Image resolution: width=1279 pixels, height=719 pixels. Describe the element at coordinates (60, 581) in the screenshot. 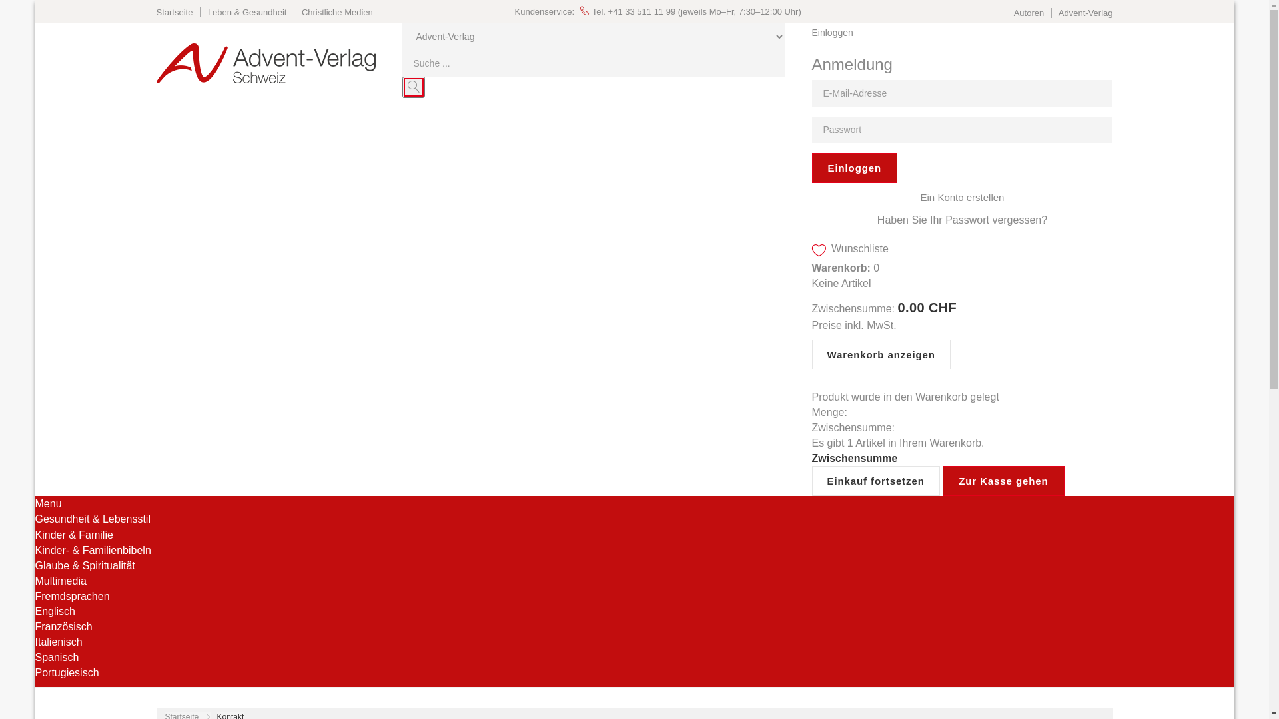

I see `Multimedia` at that location.